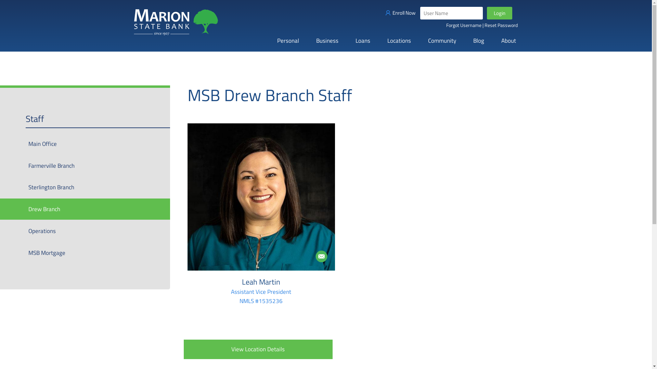  I want to click on View Location Details, so click(258, 349).